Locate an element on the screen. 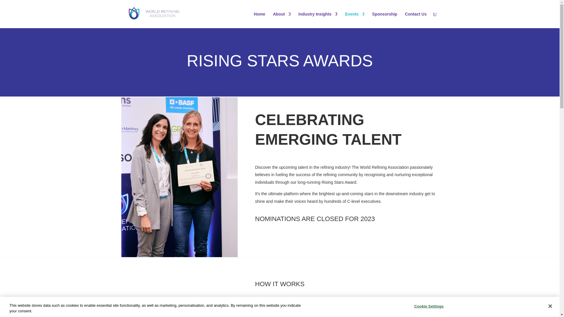  About is located at coordinates (281, 20).